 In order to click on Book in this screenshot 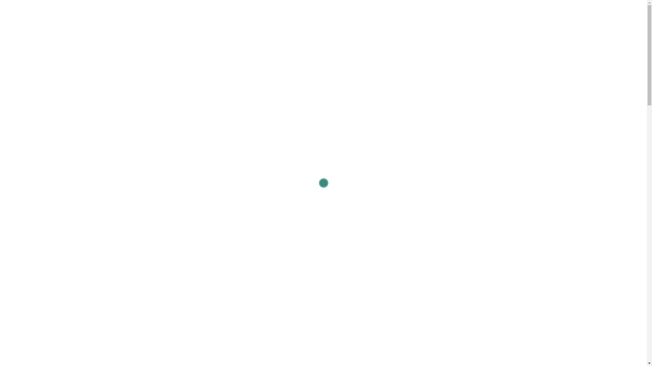, I will do `click(12, 75)`.